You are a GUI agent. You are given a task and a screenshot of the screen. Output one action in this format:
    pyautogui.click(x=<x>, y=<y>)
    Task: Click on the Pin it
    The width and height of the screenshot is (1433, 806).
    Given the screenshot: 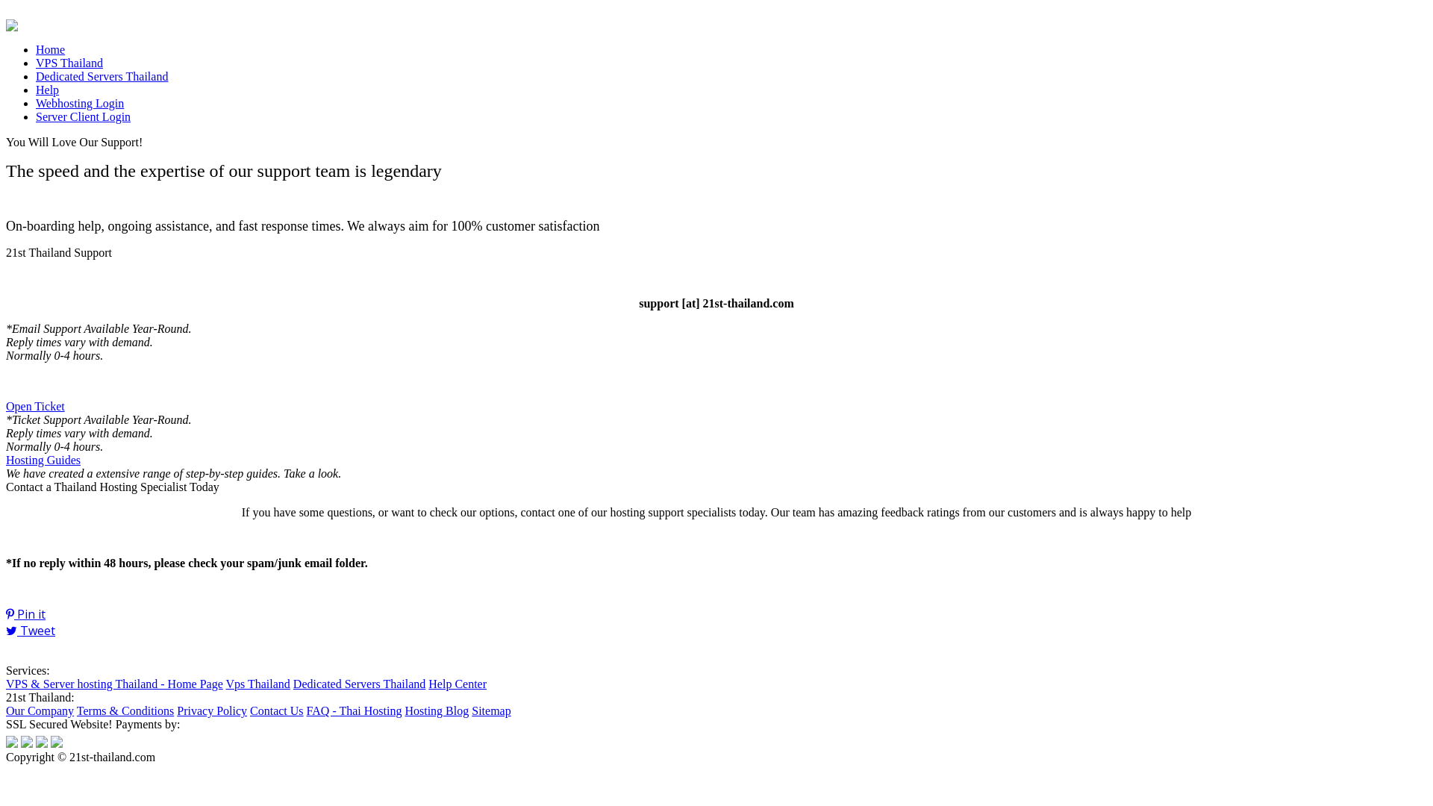 What is the action you would take?
    pyautogui.click(x=716, y=614)
    